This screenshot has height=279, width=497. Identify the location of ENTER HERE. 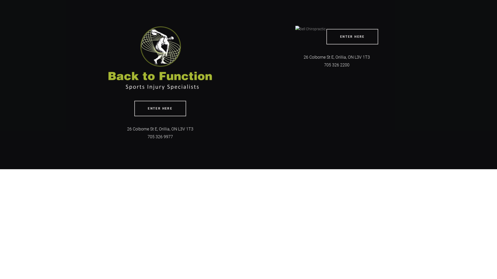
(160, 109).